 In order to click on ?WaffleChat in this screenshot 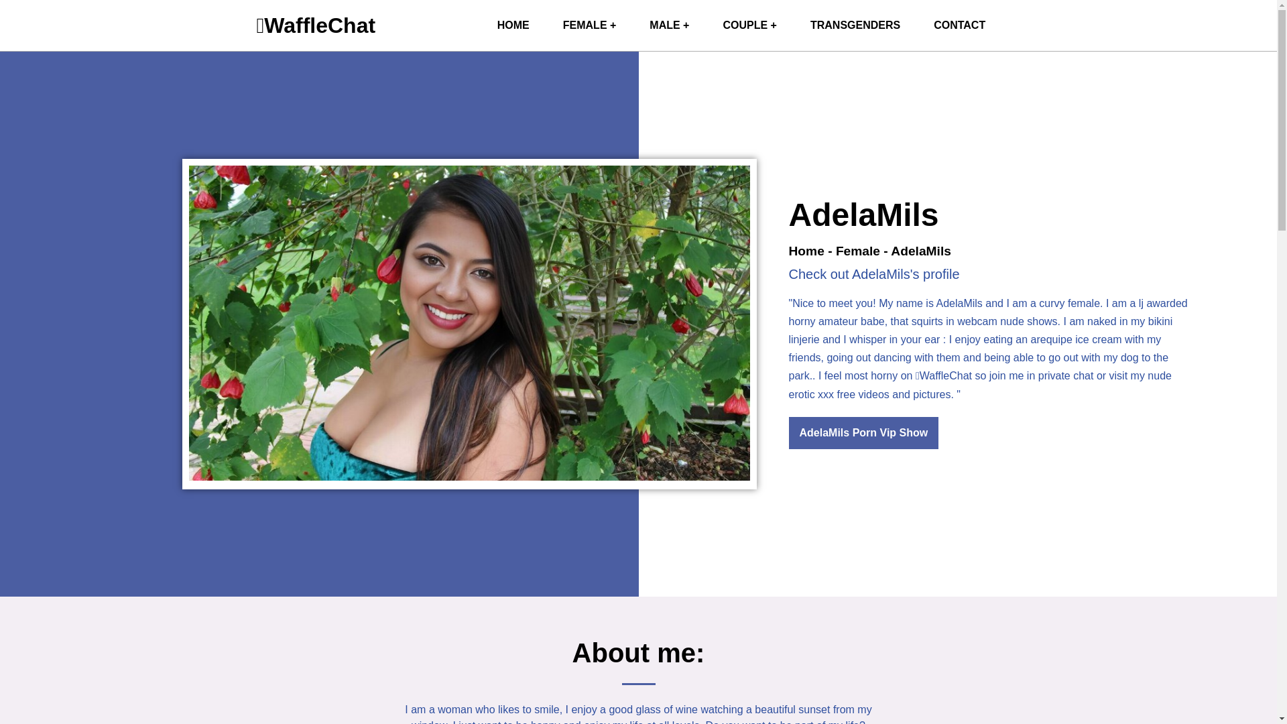, I will do `click(513, 25)`.